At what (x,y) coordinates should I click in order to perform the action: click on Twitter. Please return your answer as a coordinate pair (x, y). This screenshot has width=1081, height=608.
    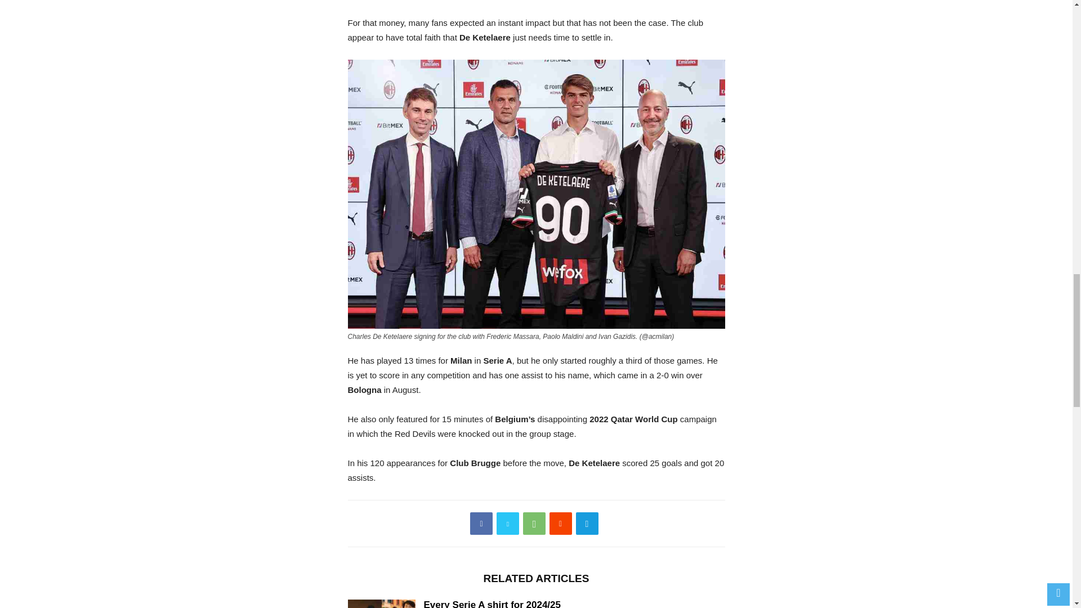
    Looking at the image, I should click on (507, 524).